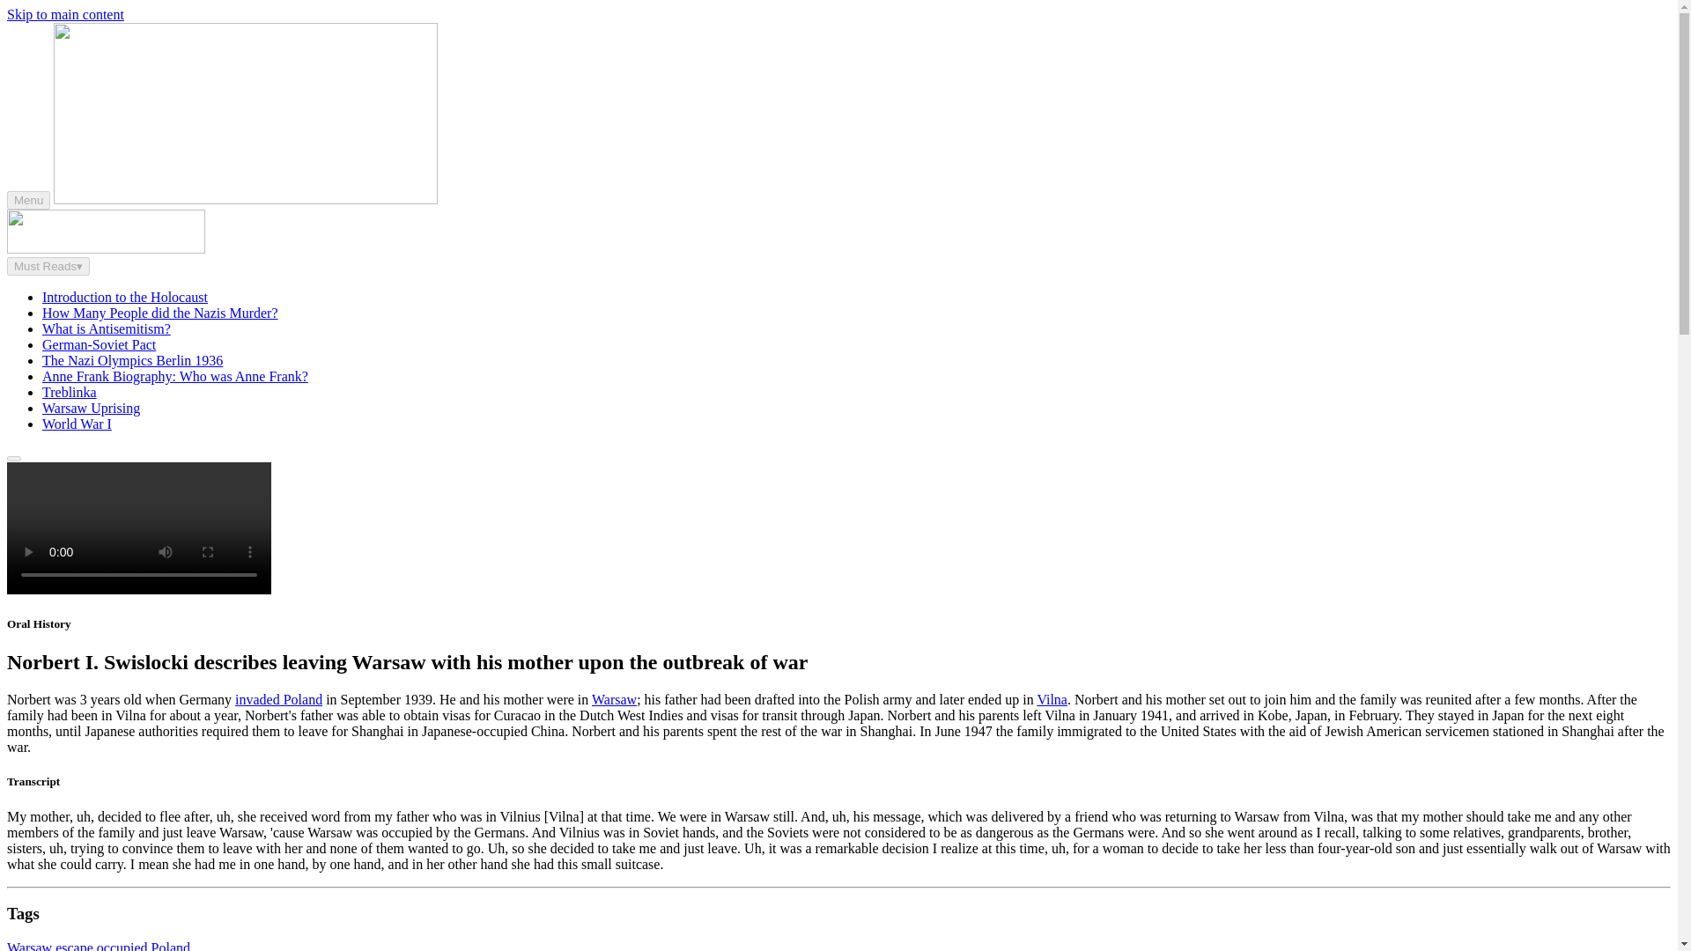 This screenshot has height=951, width=1691. I want to click on Treblinka, so click(69, 392).